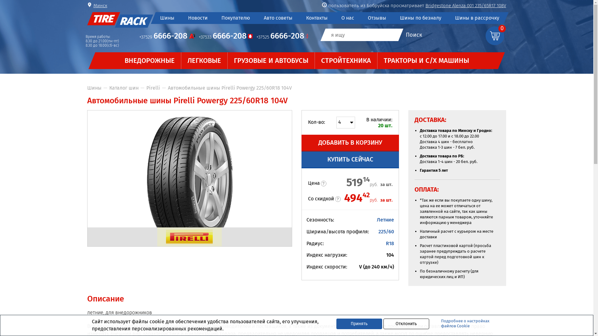 Image resolution: width=598 pixels, height=336 pixels. Describe the element at coordinates (386, 231) in the screenshot. I see `225/60` at that location.